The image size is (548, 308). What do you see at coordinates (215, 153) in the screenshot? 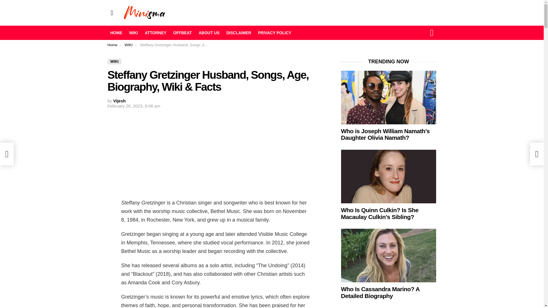
I see `Advertisement` at bounding box center [215, 153].